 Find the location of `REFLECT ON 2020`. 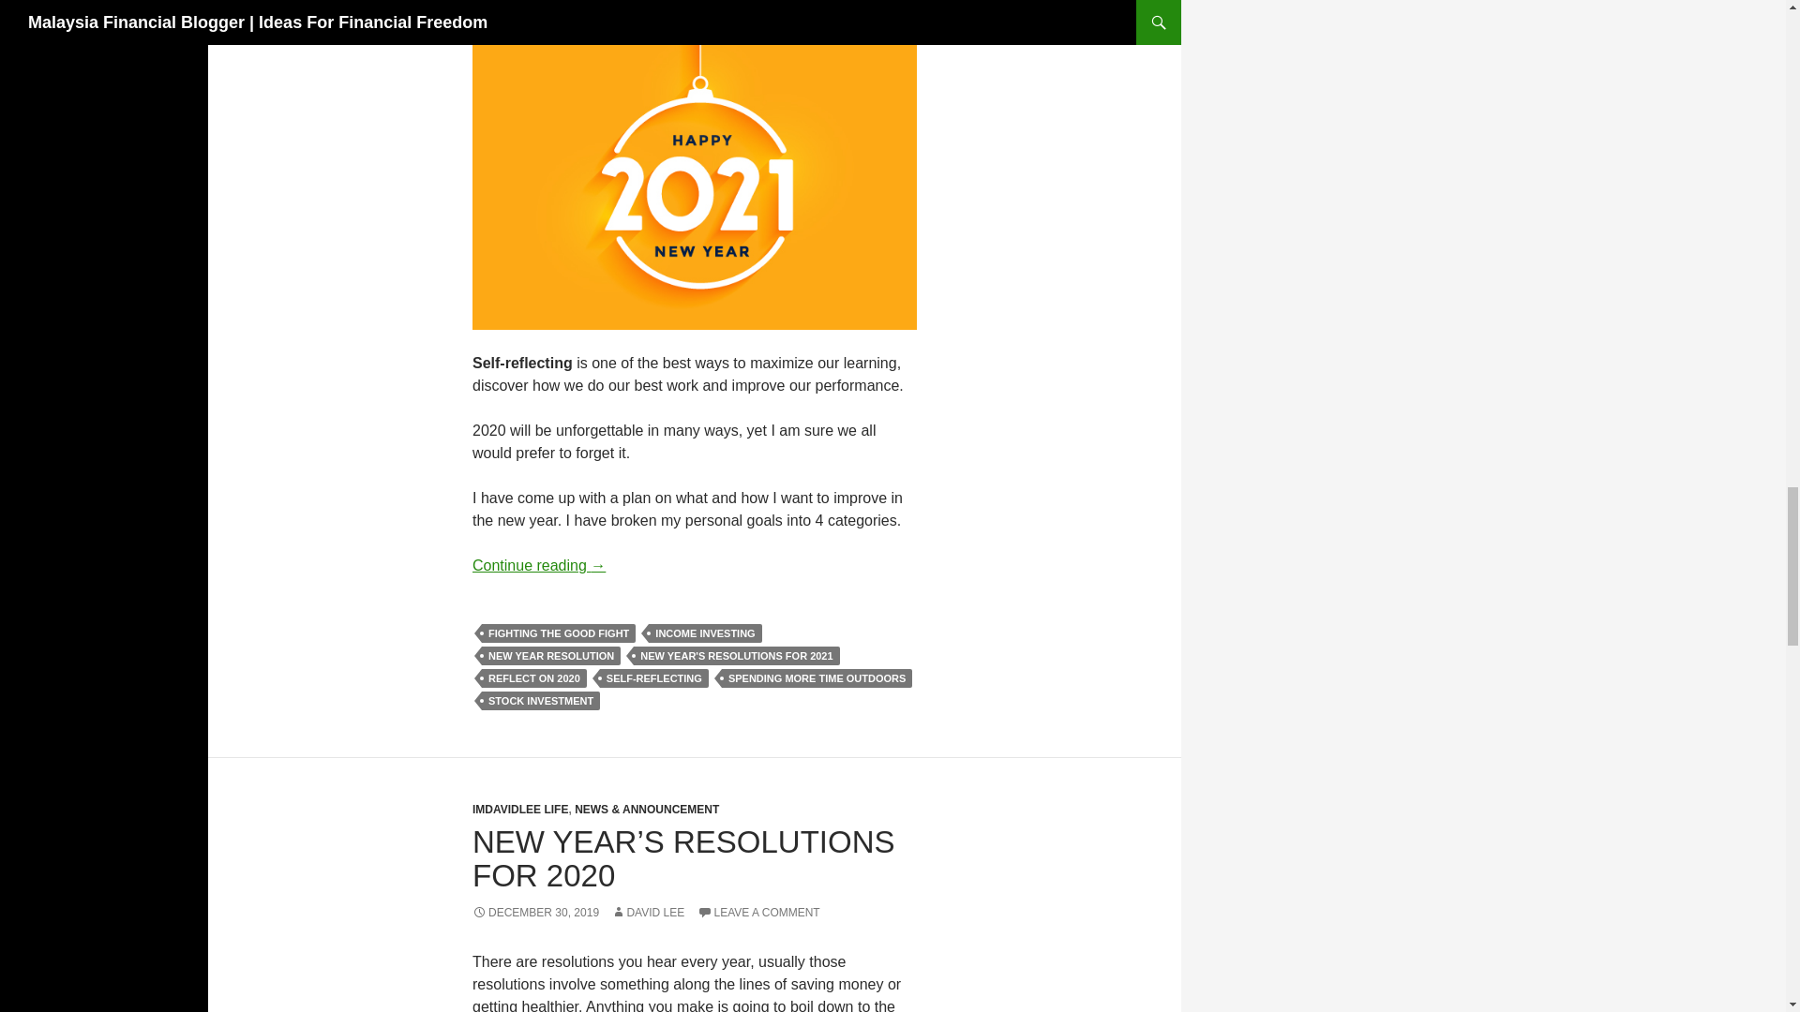

REFLECT ON 2020 is located at coordinates (534, 678).